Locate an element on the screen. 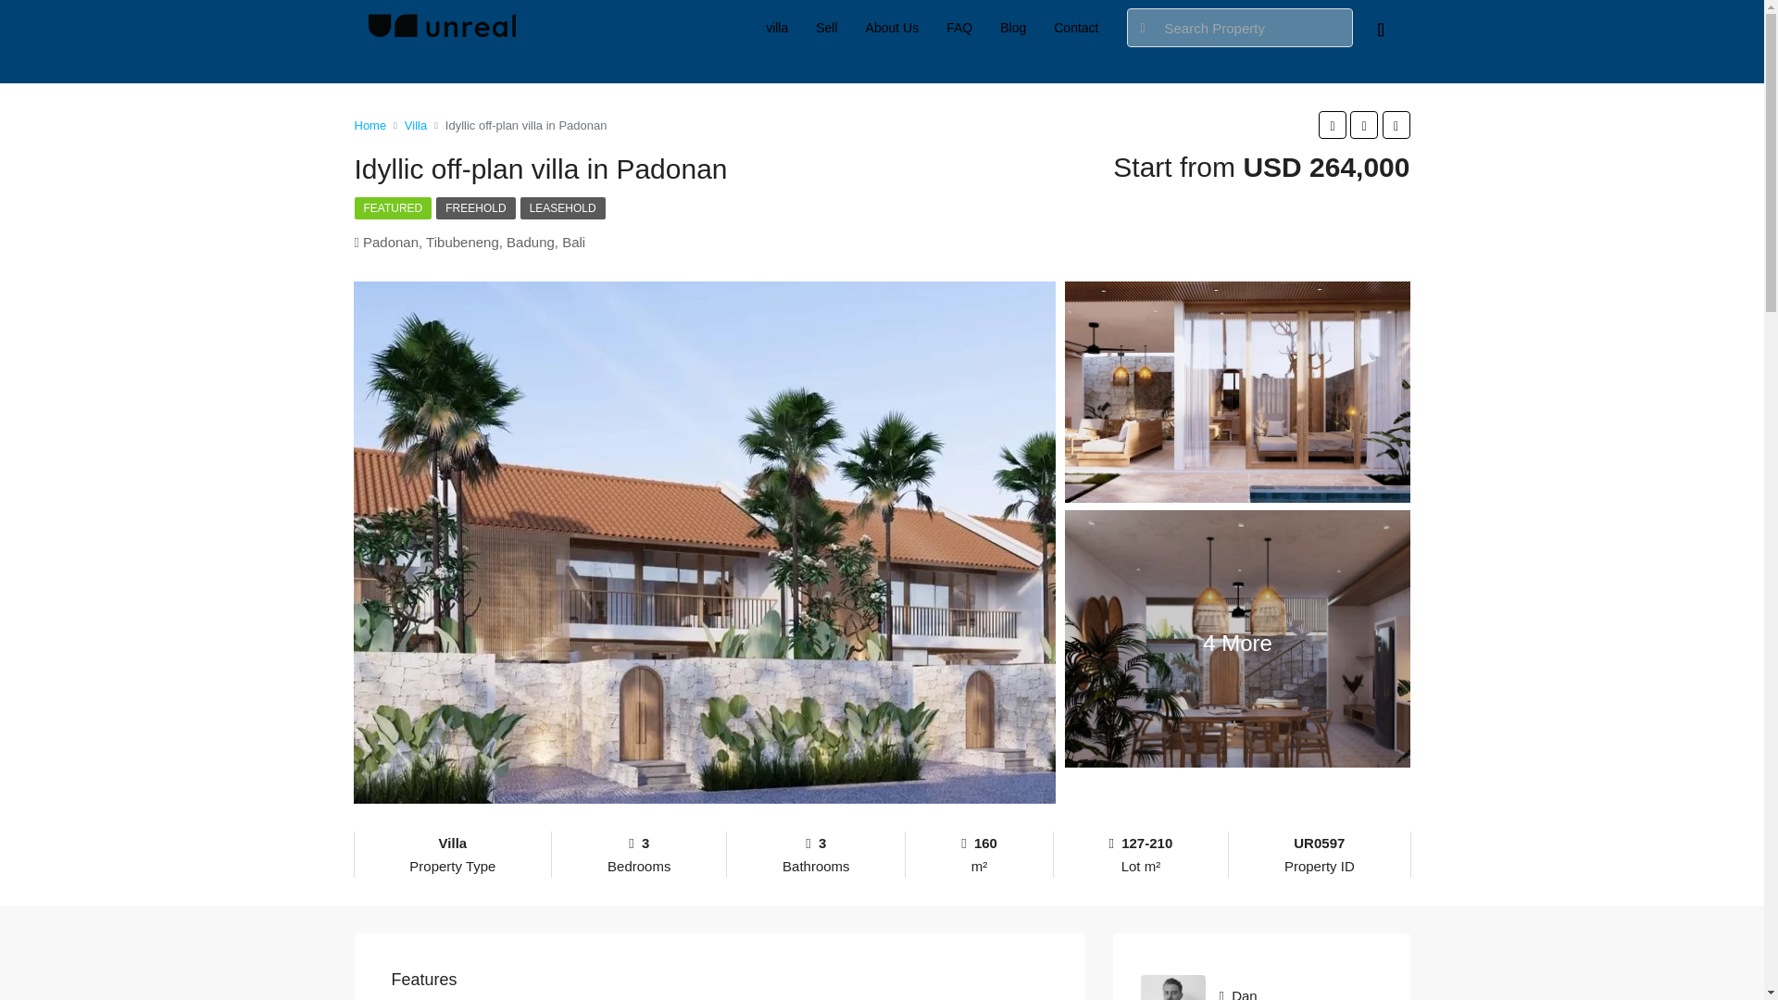 This screenshot has height=1000, width=1778. Blog is located at coordinates (1013, 28).